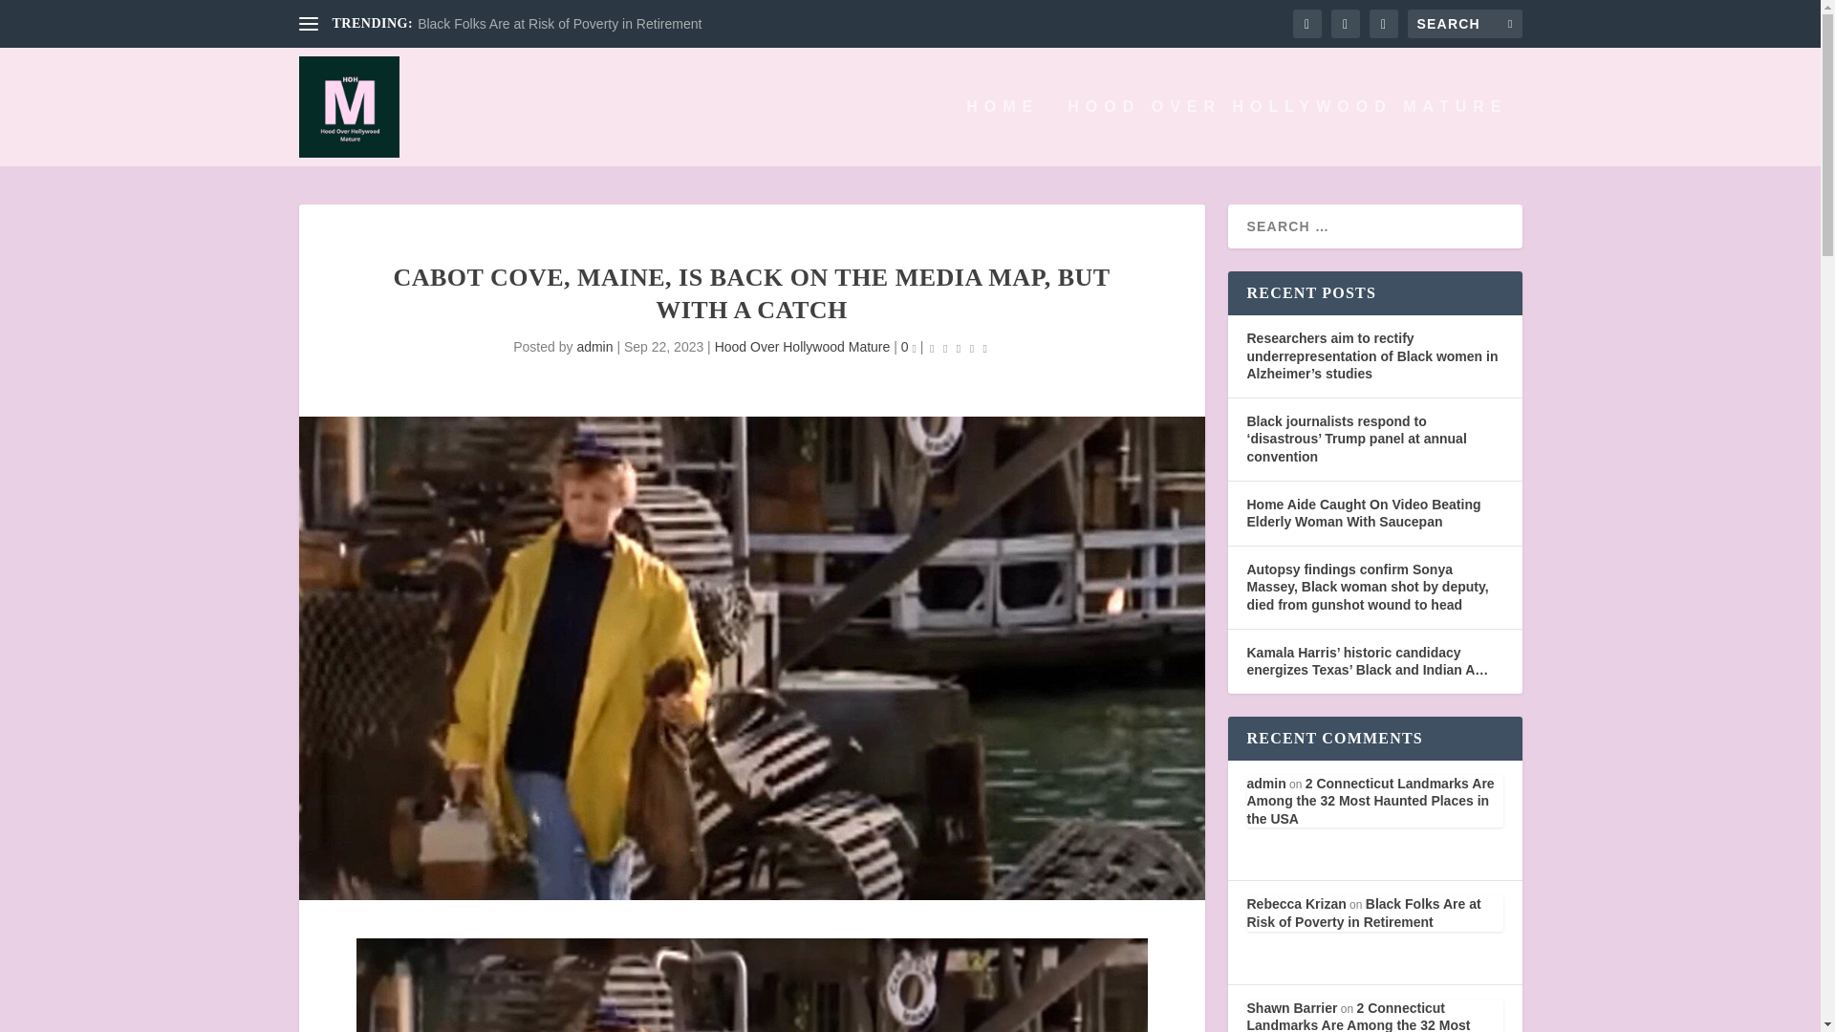  I want to click on HOME, so click(1002, 132).